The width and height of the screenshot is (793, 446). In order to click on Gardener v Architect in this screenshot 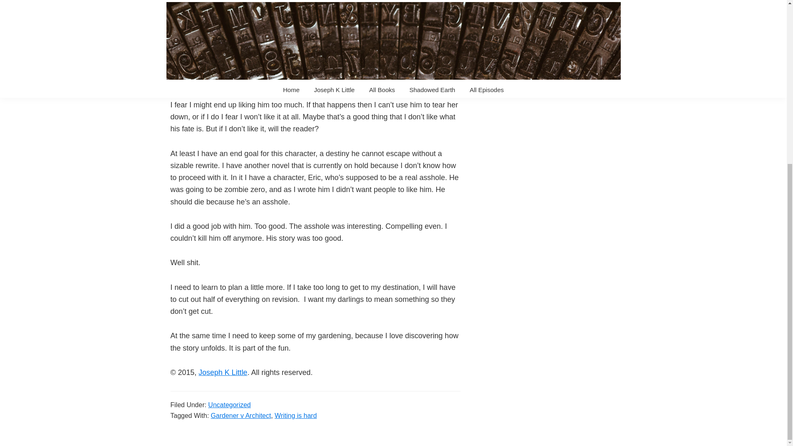, I will do `click(241, 415)`.